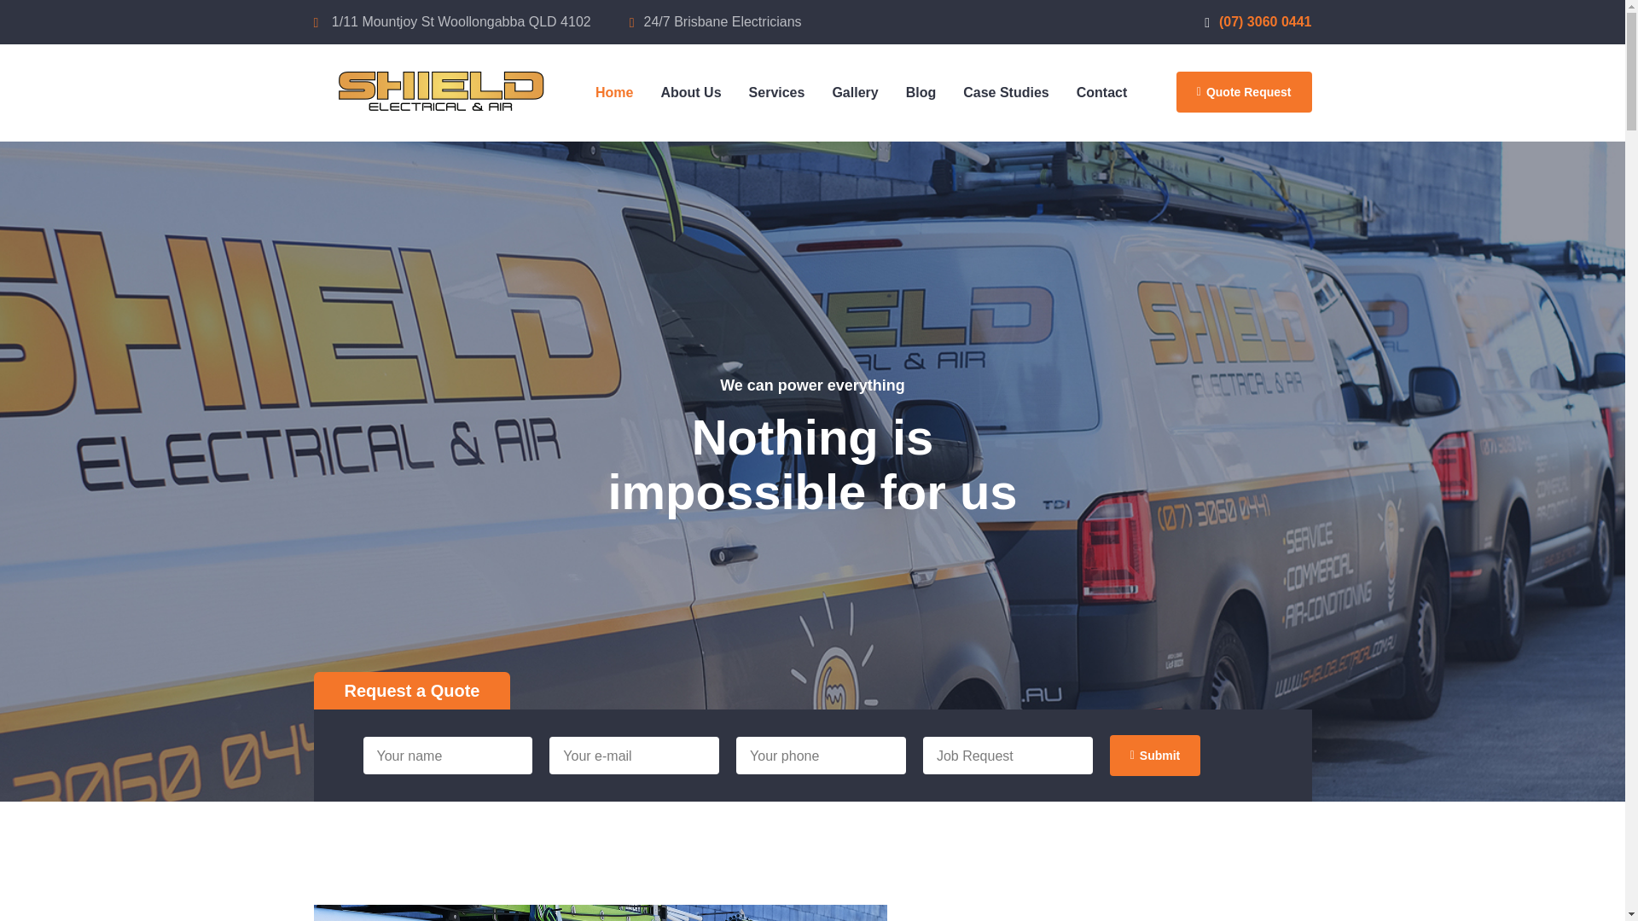  I want to click on Case Studies, so click(1005, 92).